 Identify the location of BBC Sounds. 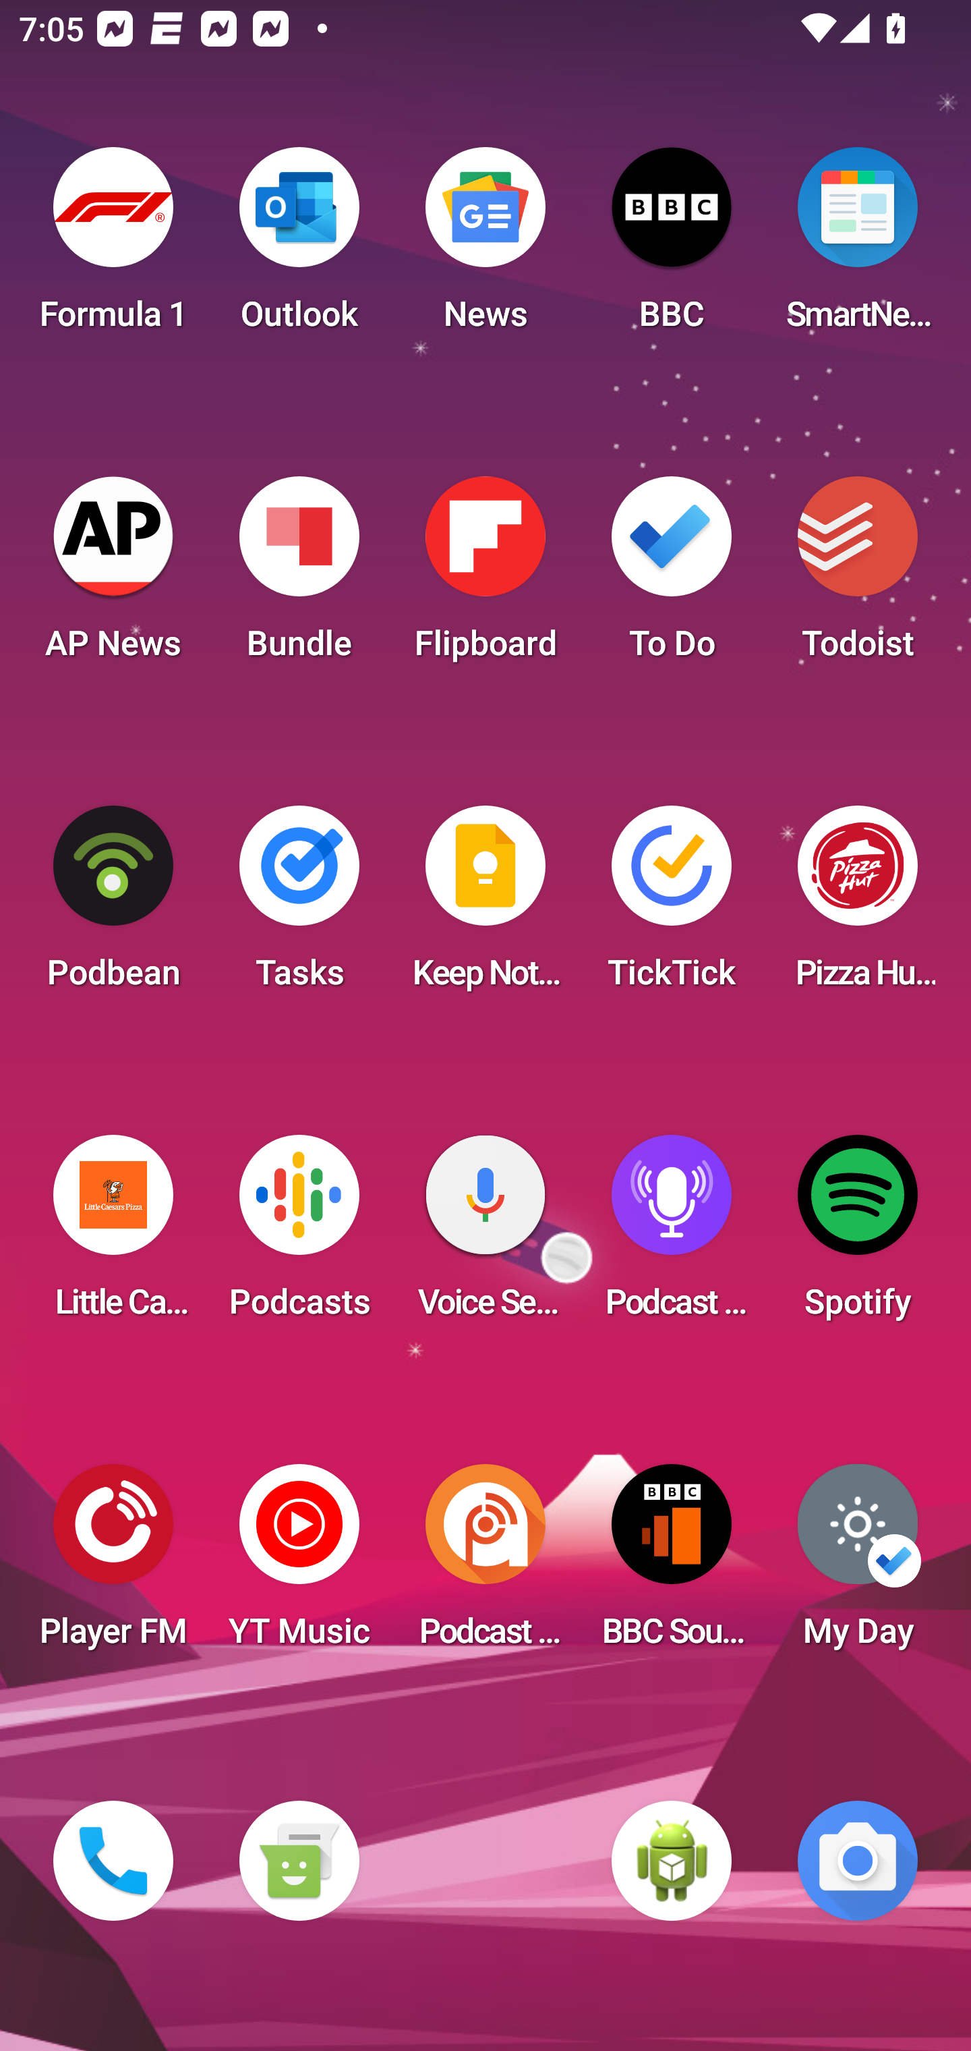
(672, 1564).